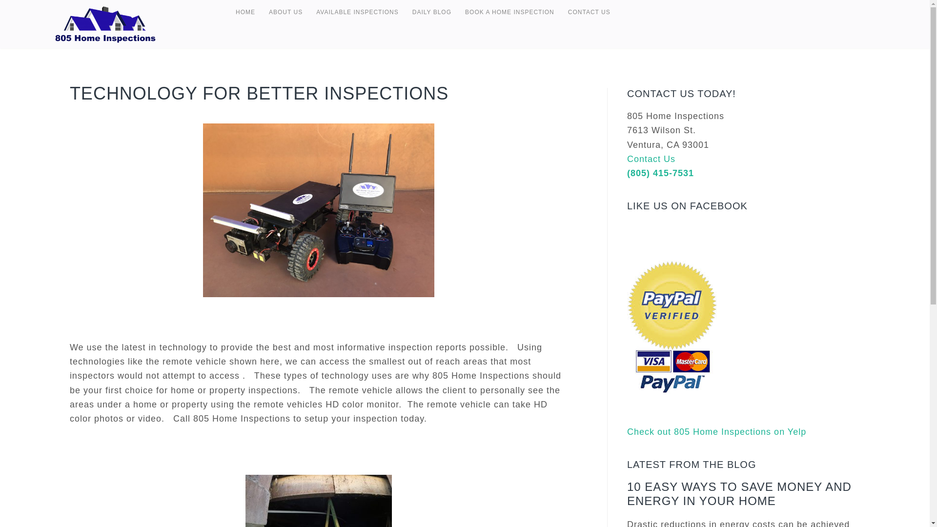 The width and height of the screenshot is (937, 527). Describe the element at coordinates (285, 12) in the screenshot. I see `ABOUT US` at that location.